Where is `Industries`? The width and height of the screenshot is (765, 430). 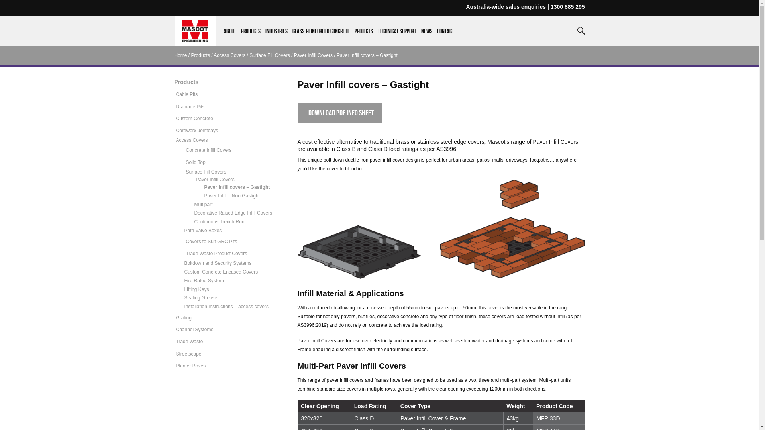 Industries is located at coordinates (277, 37).